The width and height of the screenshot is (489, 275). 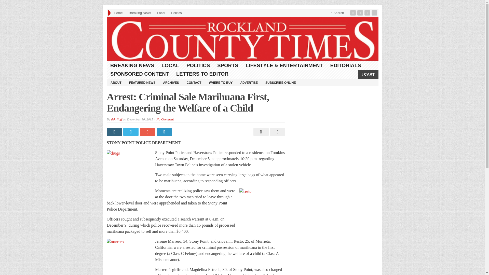 What do you see at coordinates (346, 65) in the screenshot?
I see `EDITORIALS` at bounding box center [346, 65].